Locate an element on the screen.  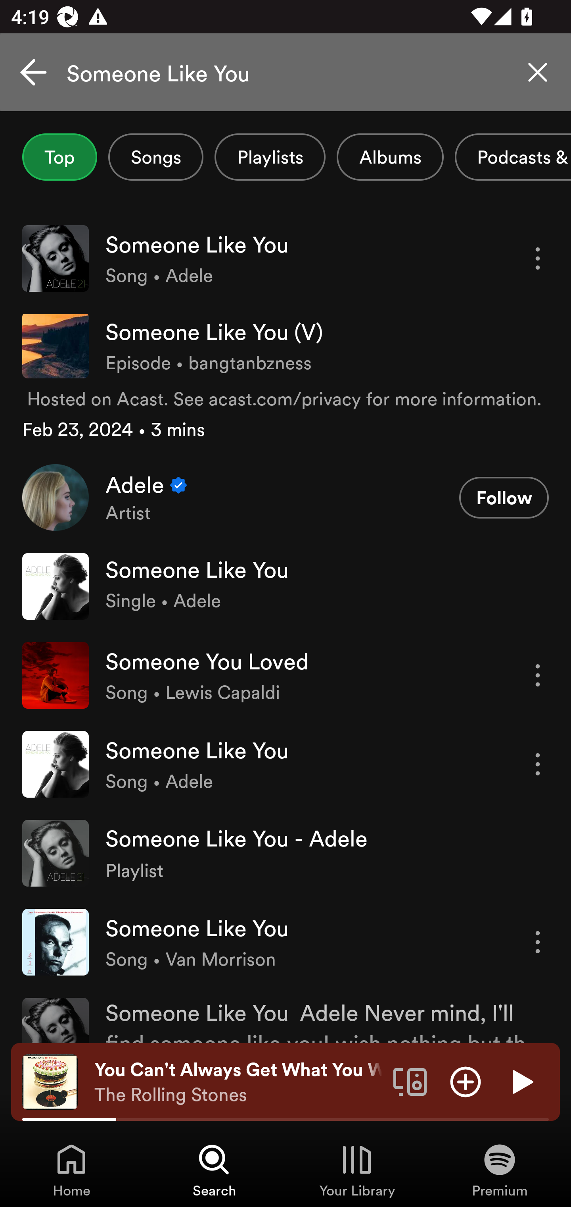
Your Library, Tab 3 of 4 Your Library Your Library is located at coordinates (357, 1170).